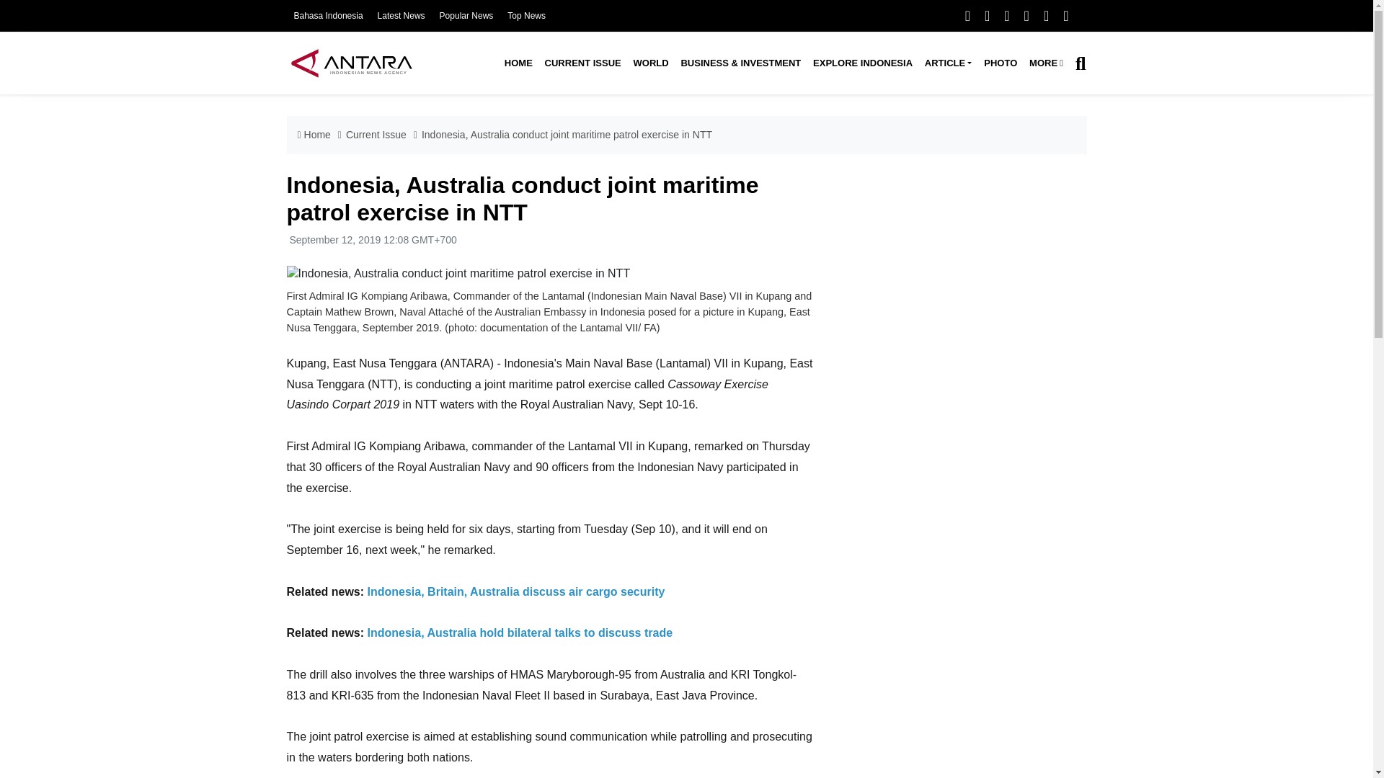  What do you see at coordinates (328, 16) in the screenshot?
I see `Bahasa Indonesia` at bounding box center [328, 16].